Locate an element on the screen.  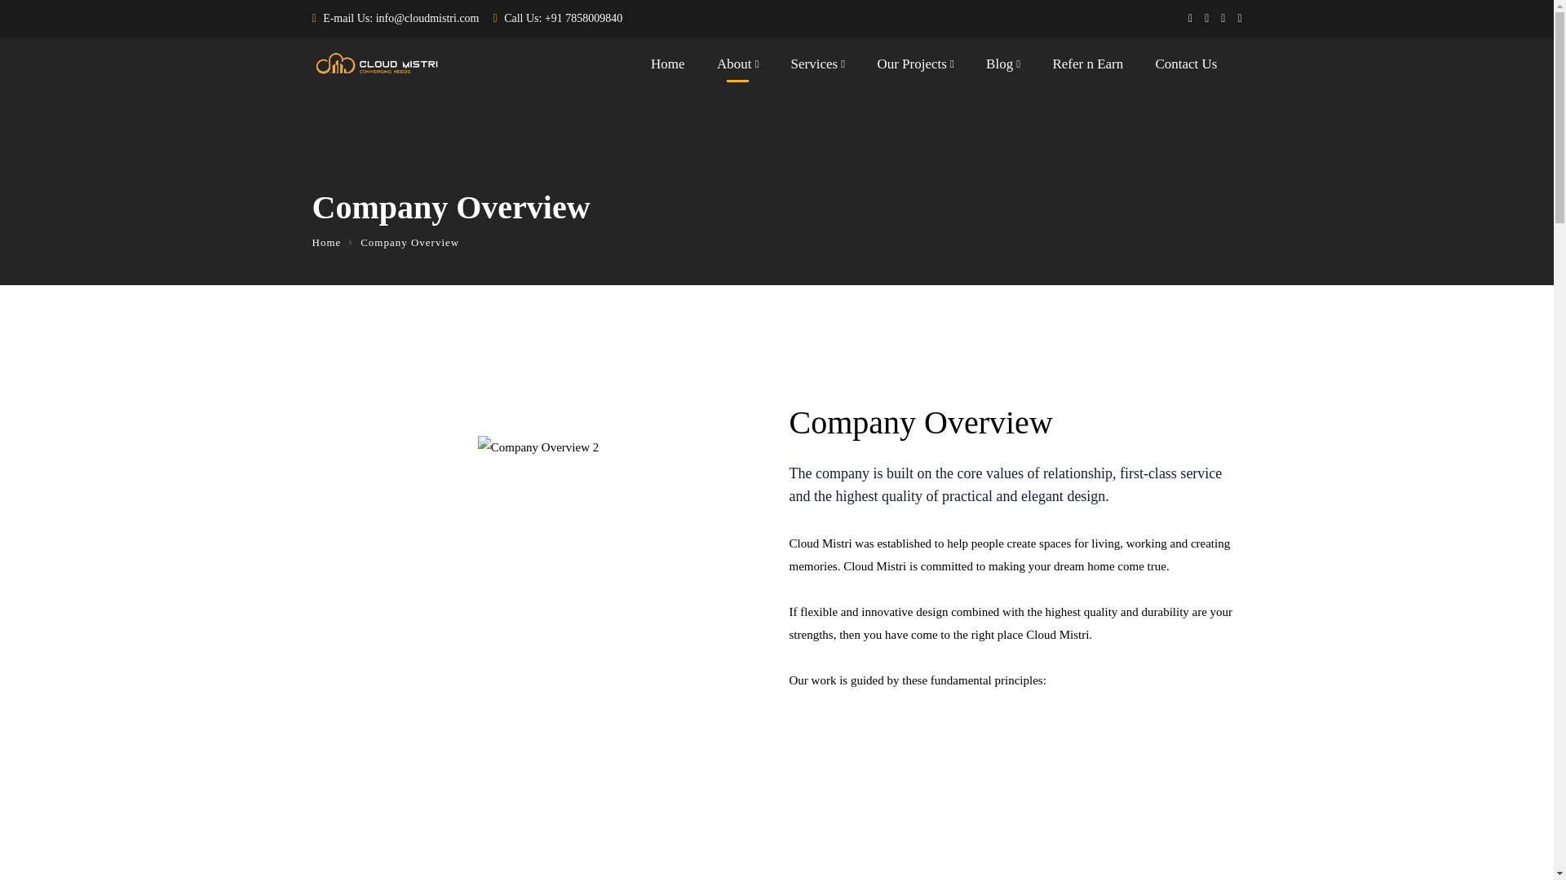
Home is located at coordinates (326, 242).